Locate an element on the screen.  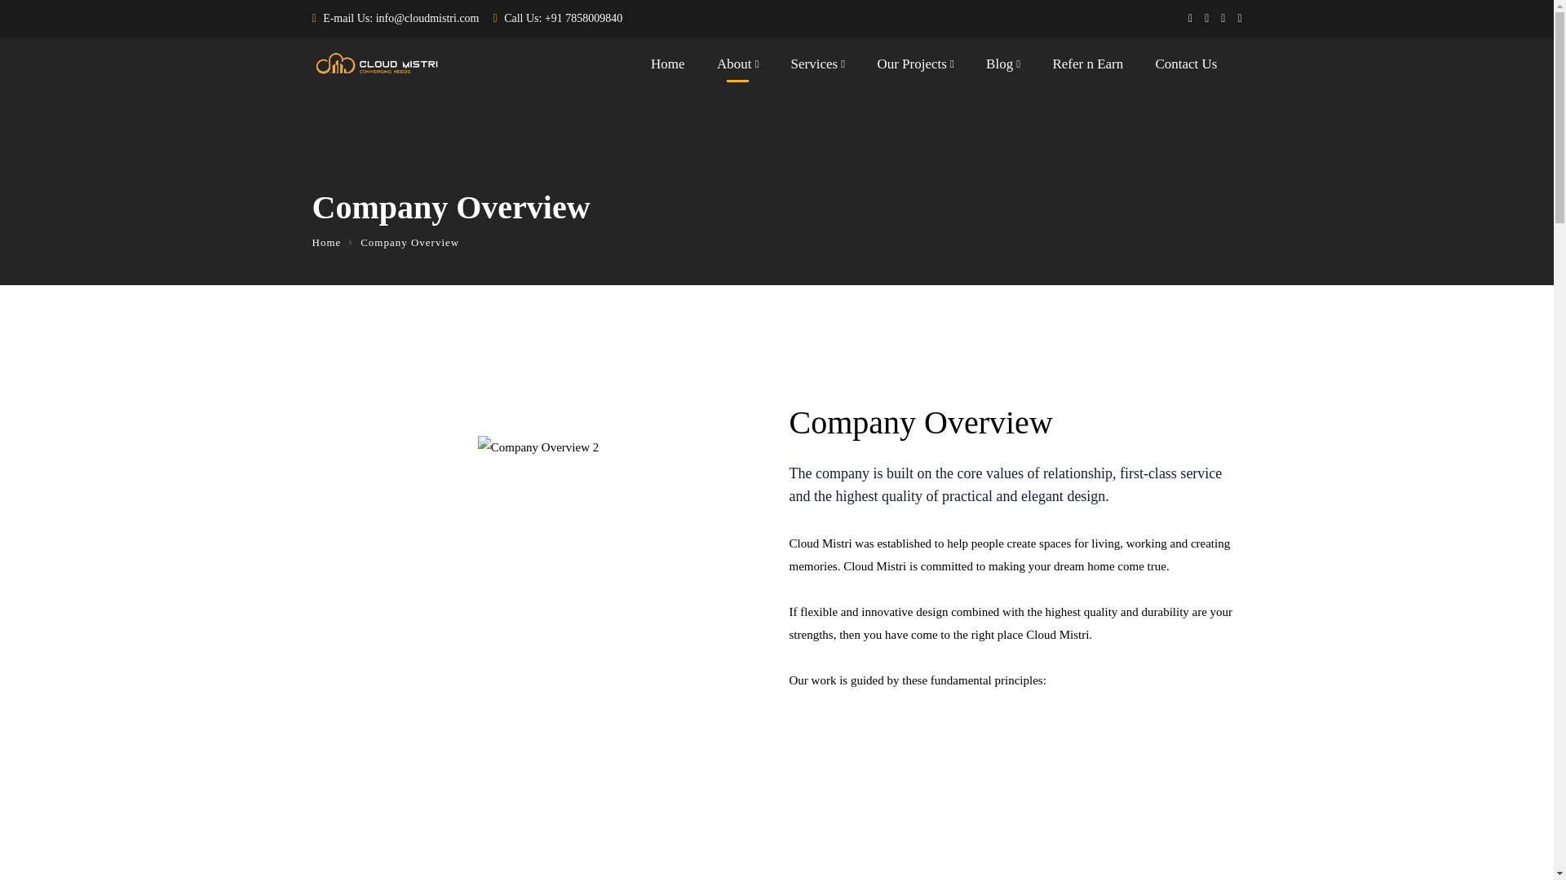
Home is located at coordinates (326, 242).